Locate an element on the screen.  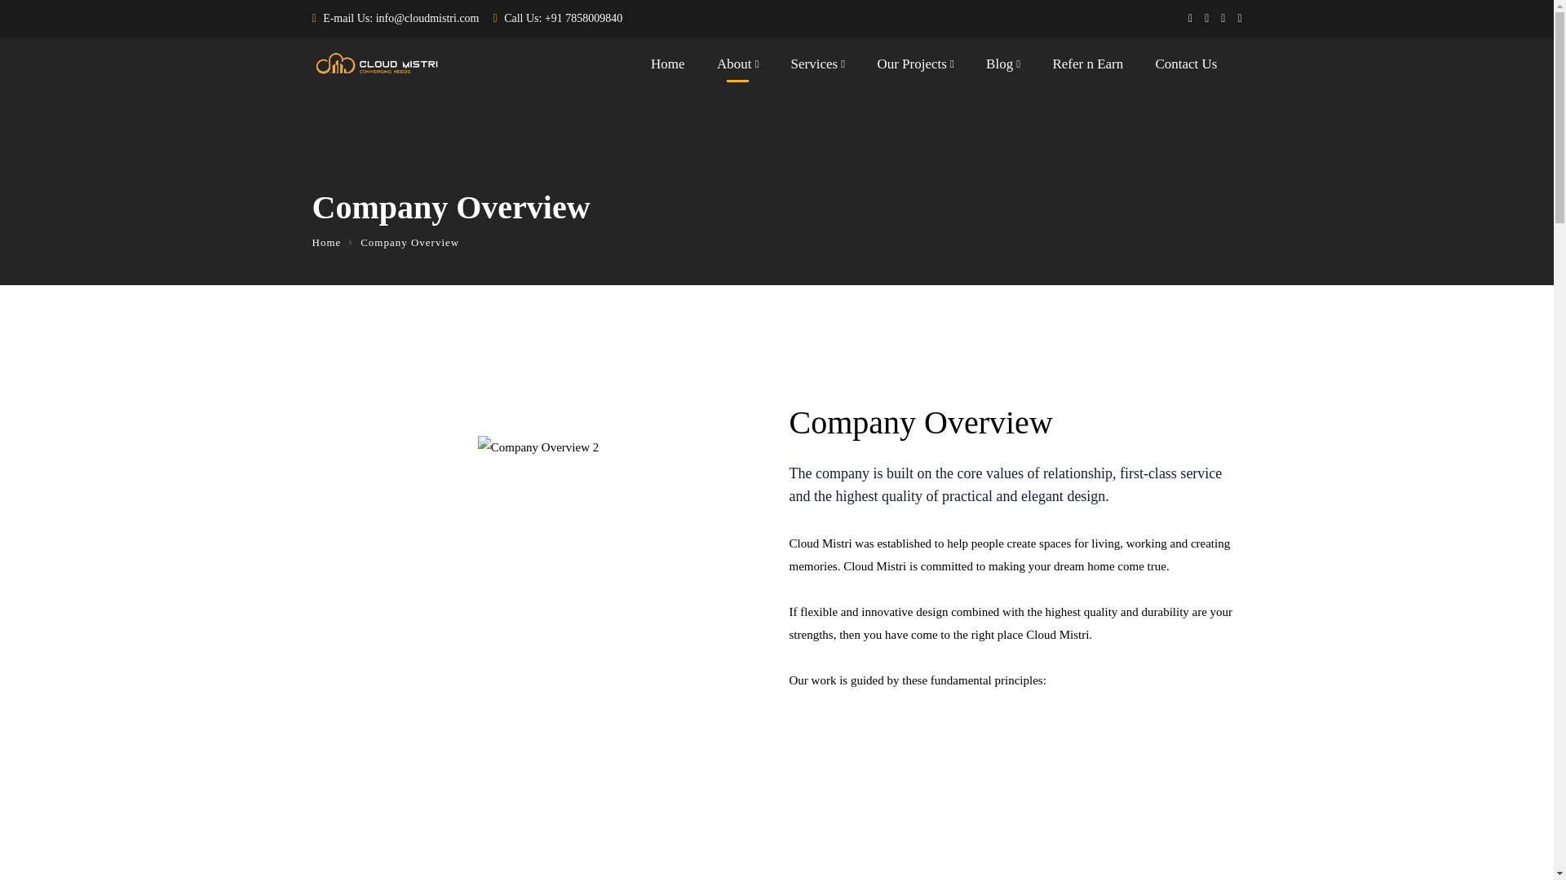
Home is located at coordinates (326, 242).